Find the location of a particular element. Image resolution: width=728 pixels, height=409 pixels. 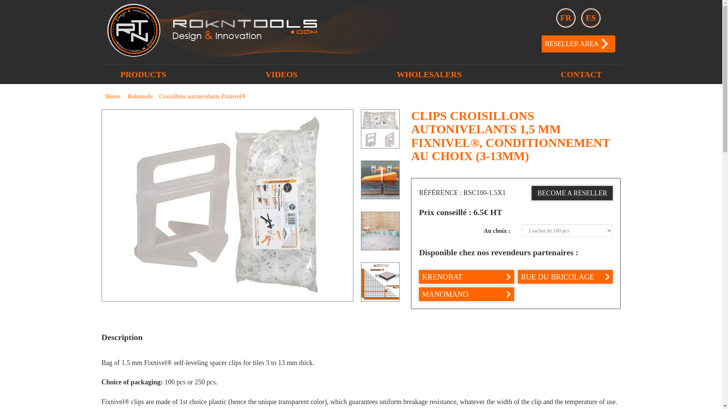

BECOME A RESELLER is located at coordinates (572, 193).